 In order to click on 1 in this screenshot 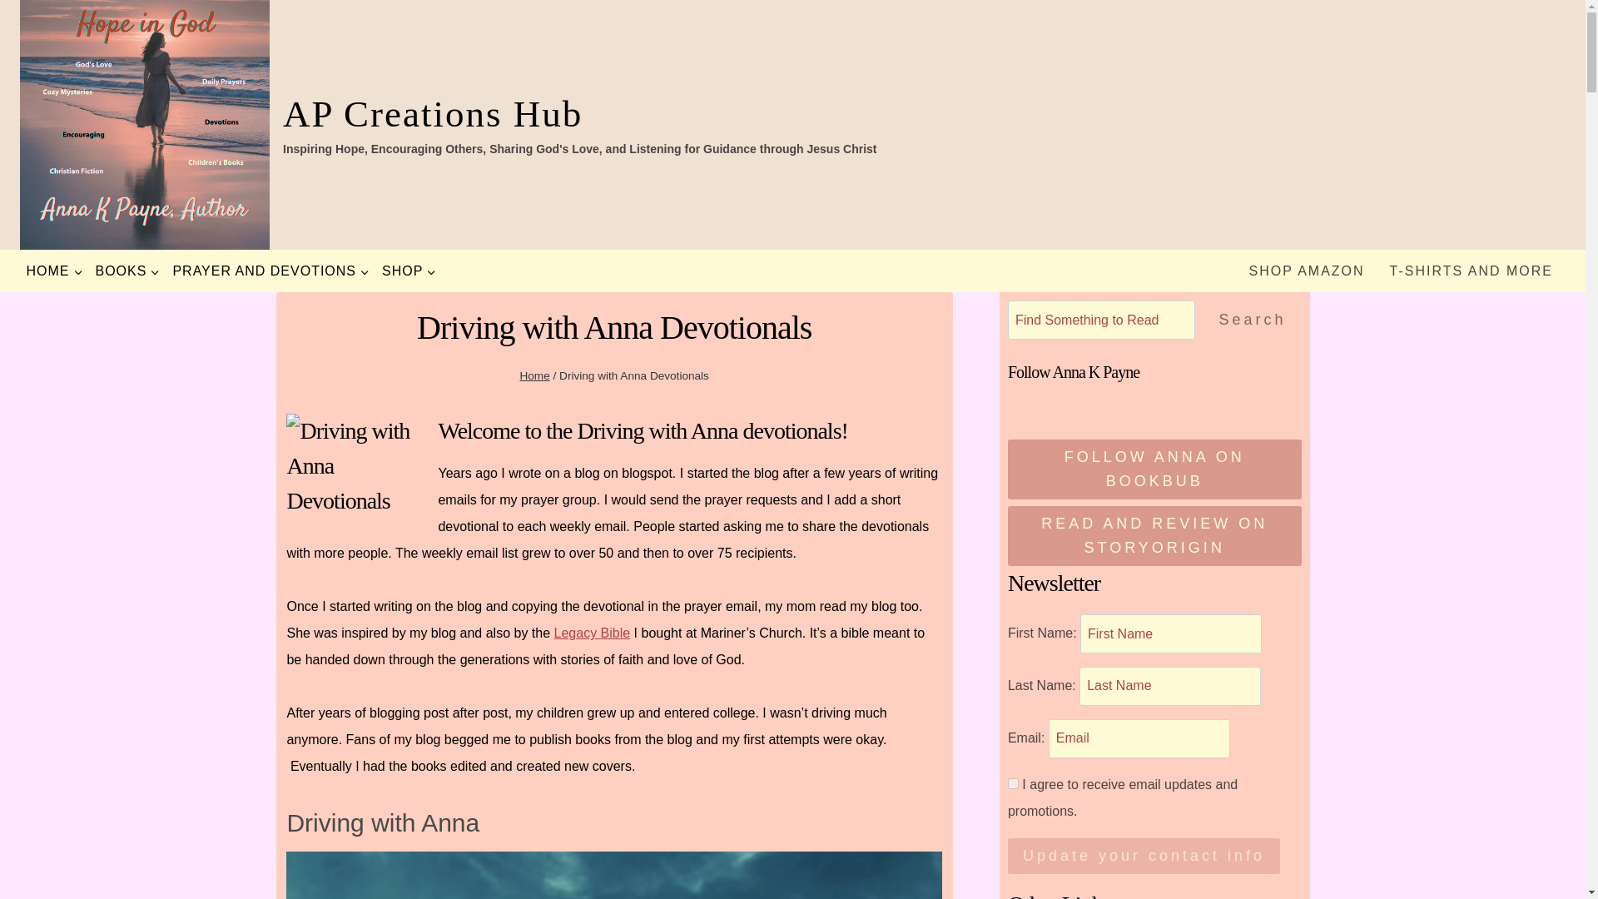, I will do `click(1014, 784)`.